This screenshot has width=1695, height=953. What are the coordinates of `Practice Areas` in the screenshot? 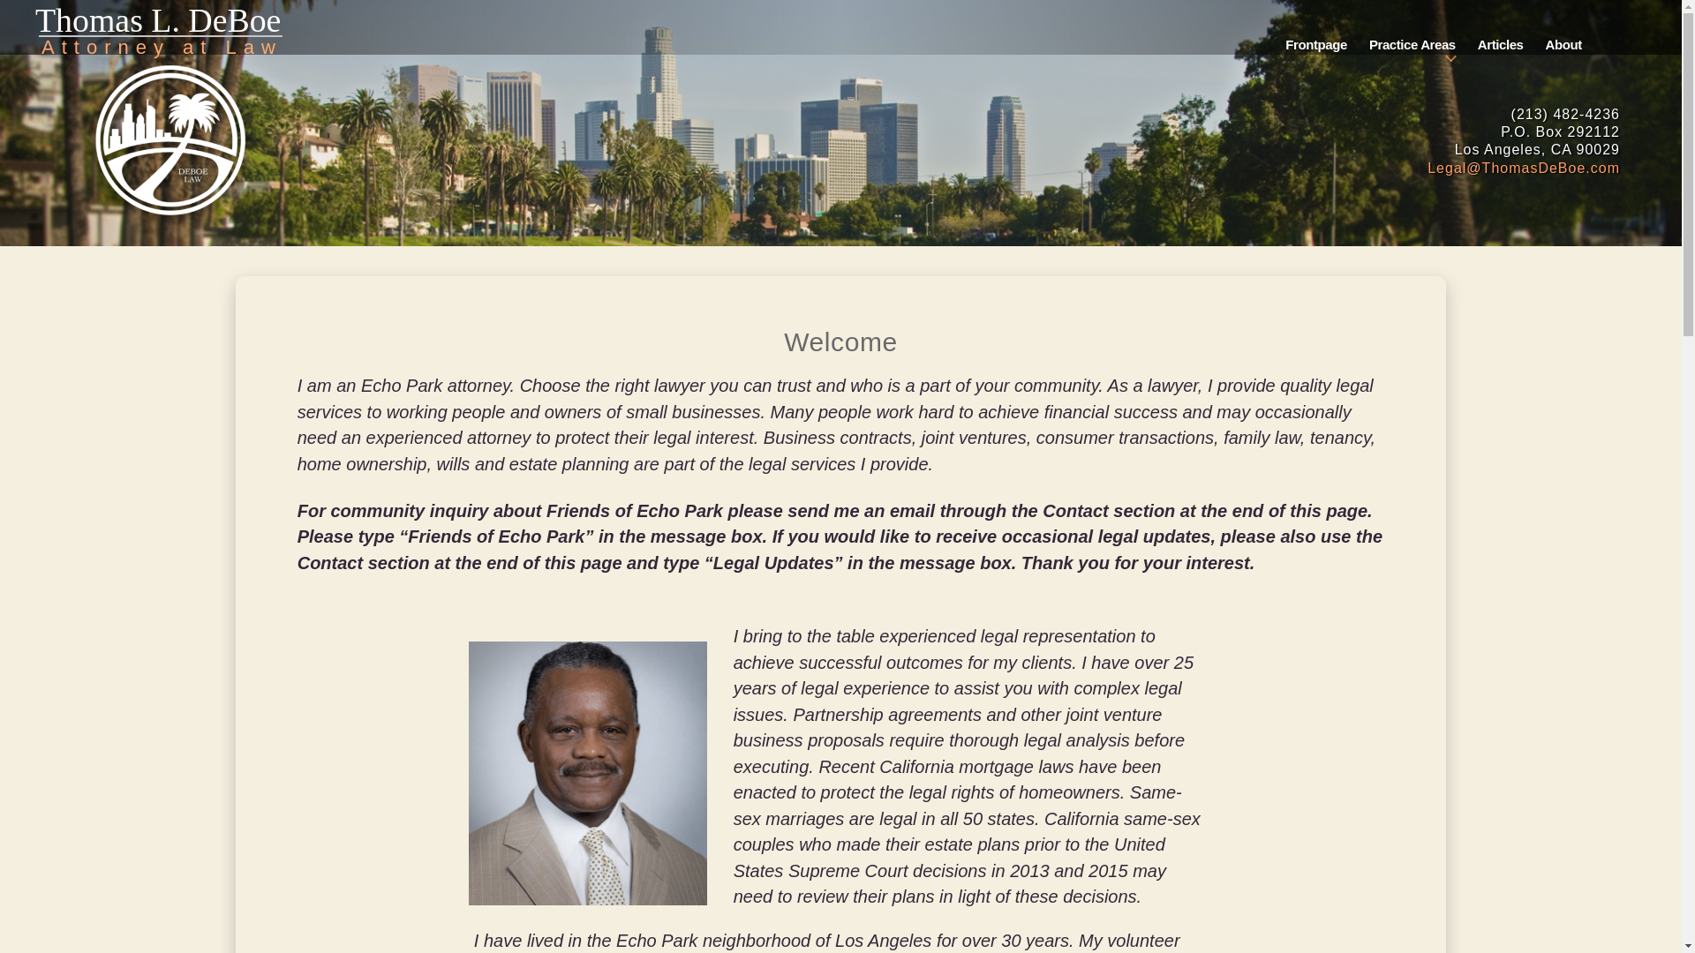 It's located at (1412, 26).